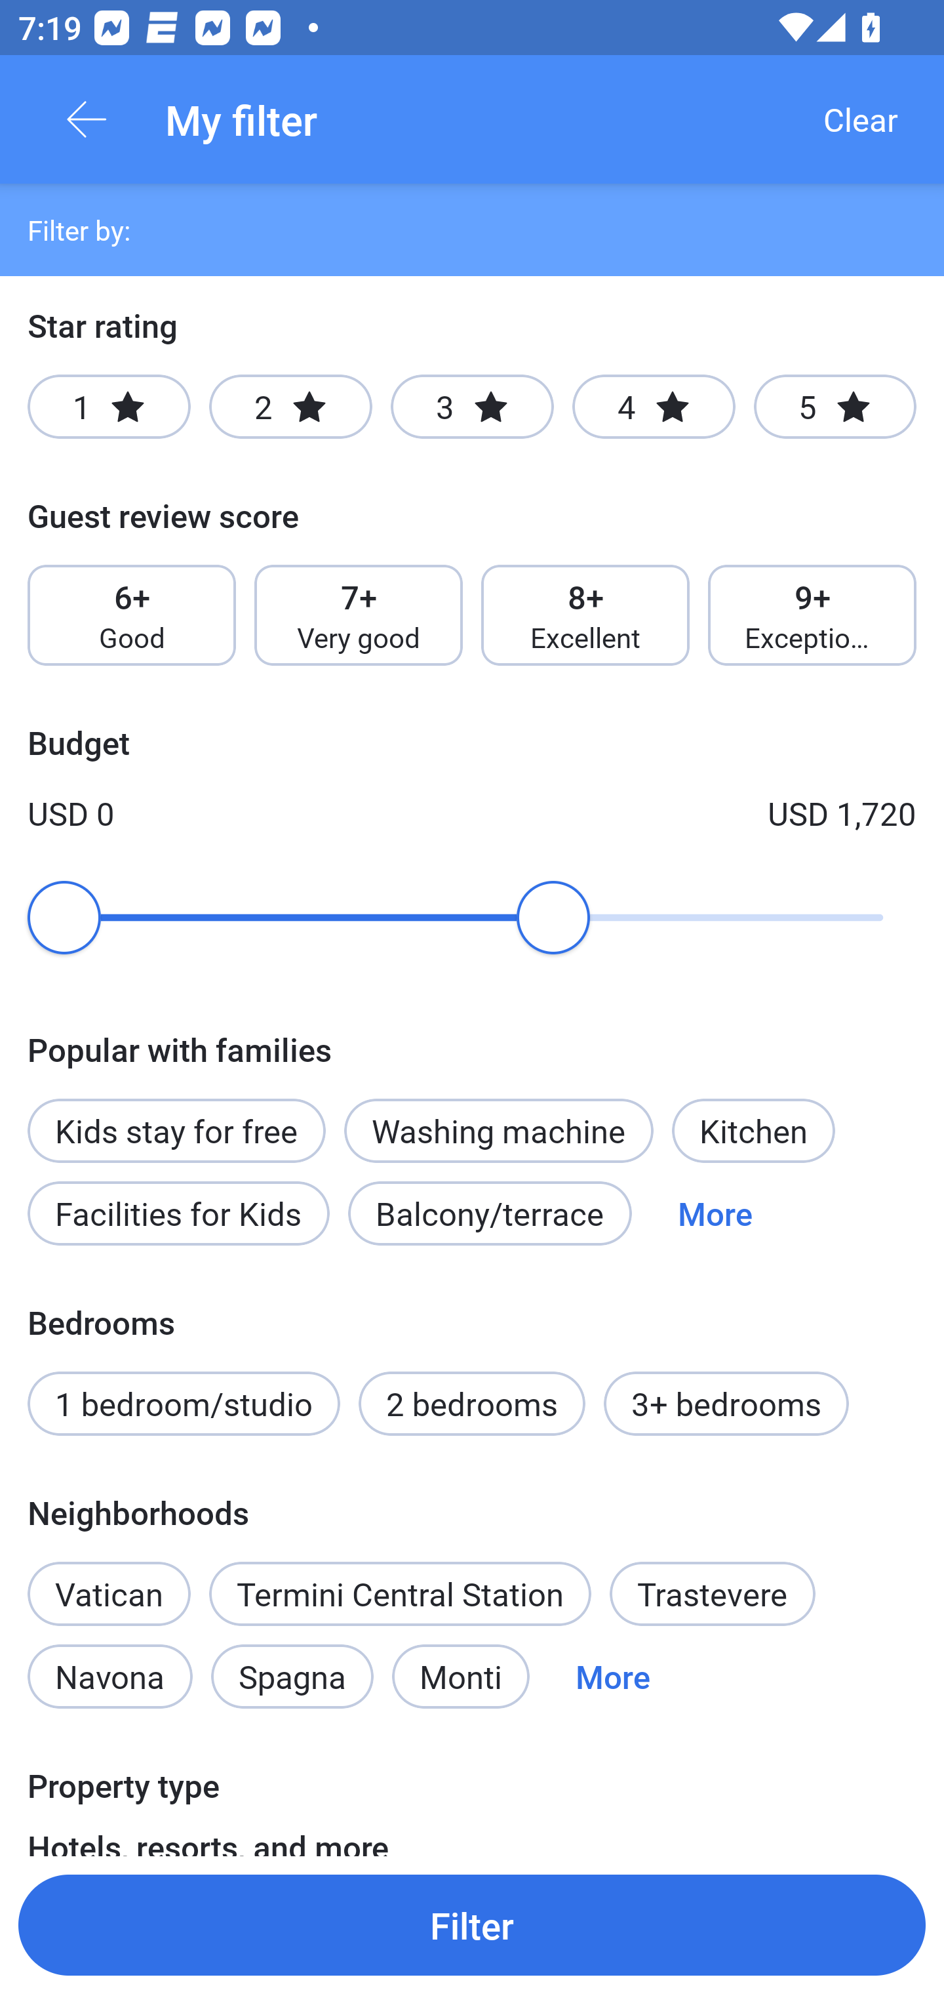 The height and width of the screenshot is (1994, 944). What do you see at coordinates (715, 1213) in the screenshot?
I see `More` at bounding box center [715, 1213].